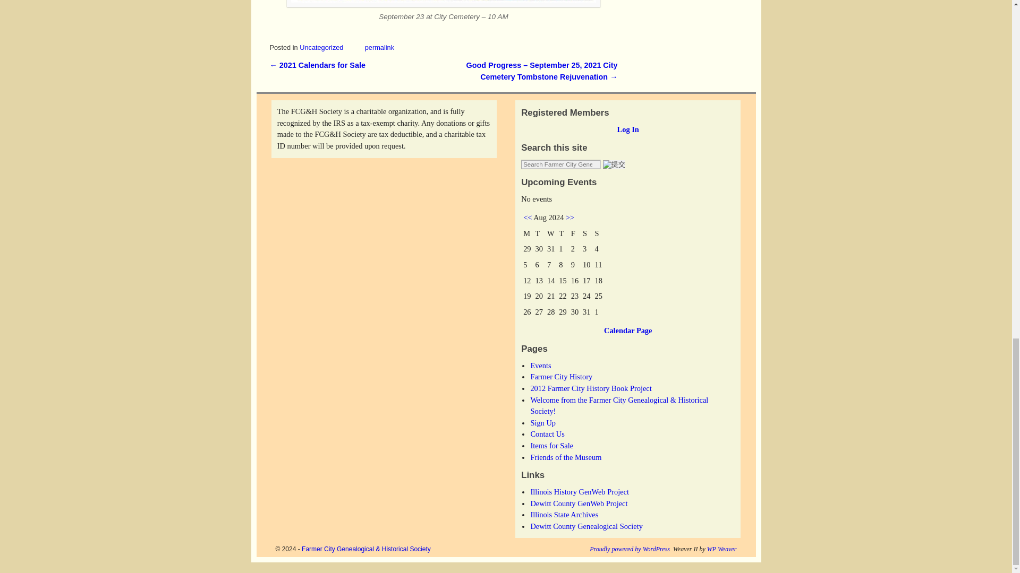 The width and height of the screenshot is (1020, 573). What do you see at coordinates (540, 365) in the screenshot?
I see `Events` at bounding box center [540, 365].